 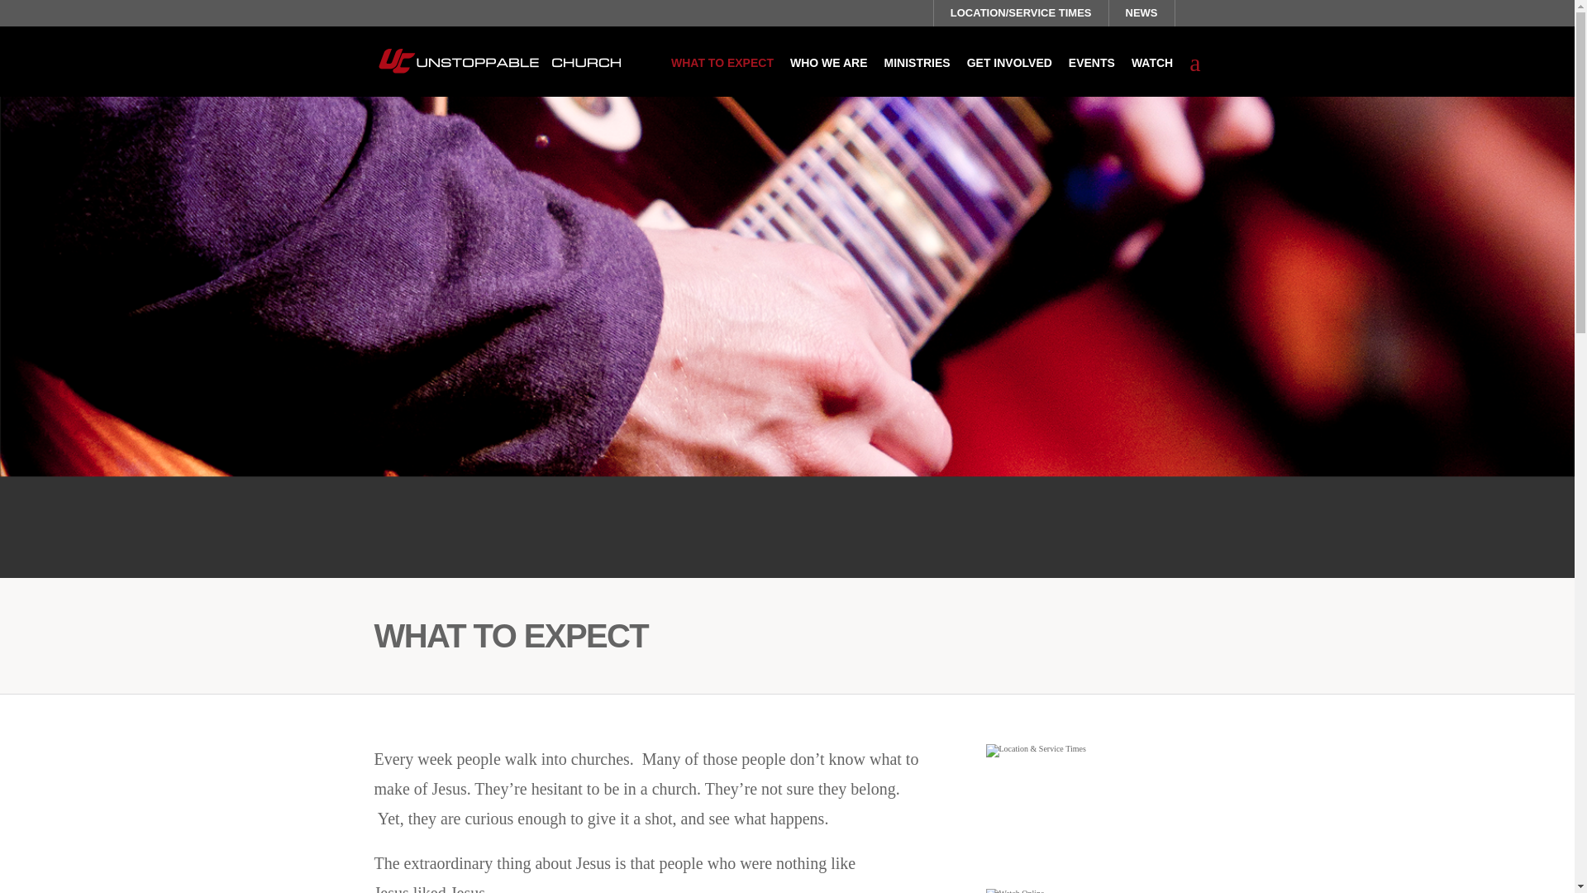 What do you see at coordinates (1151, 63) in the screenshot?
I see `WATCH` at bounding box center [1151, 63].